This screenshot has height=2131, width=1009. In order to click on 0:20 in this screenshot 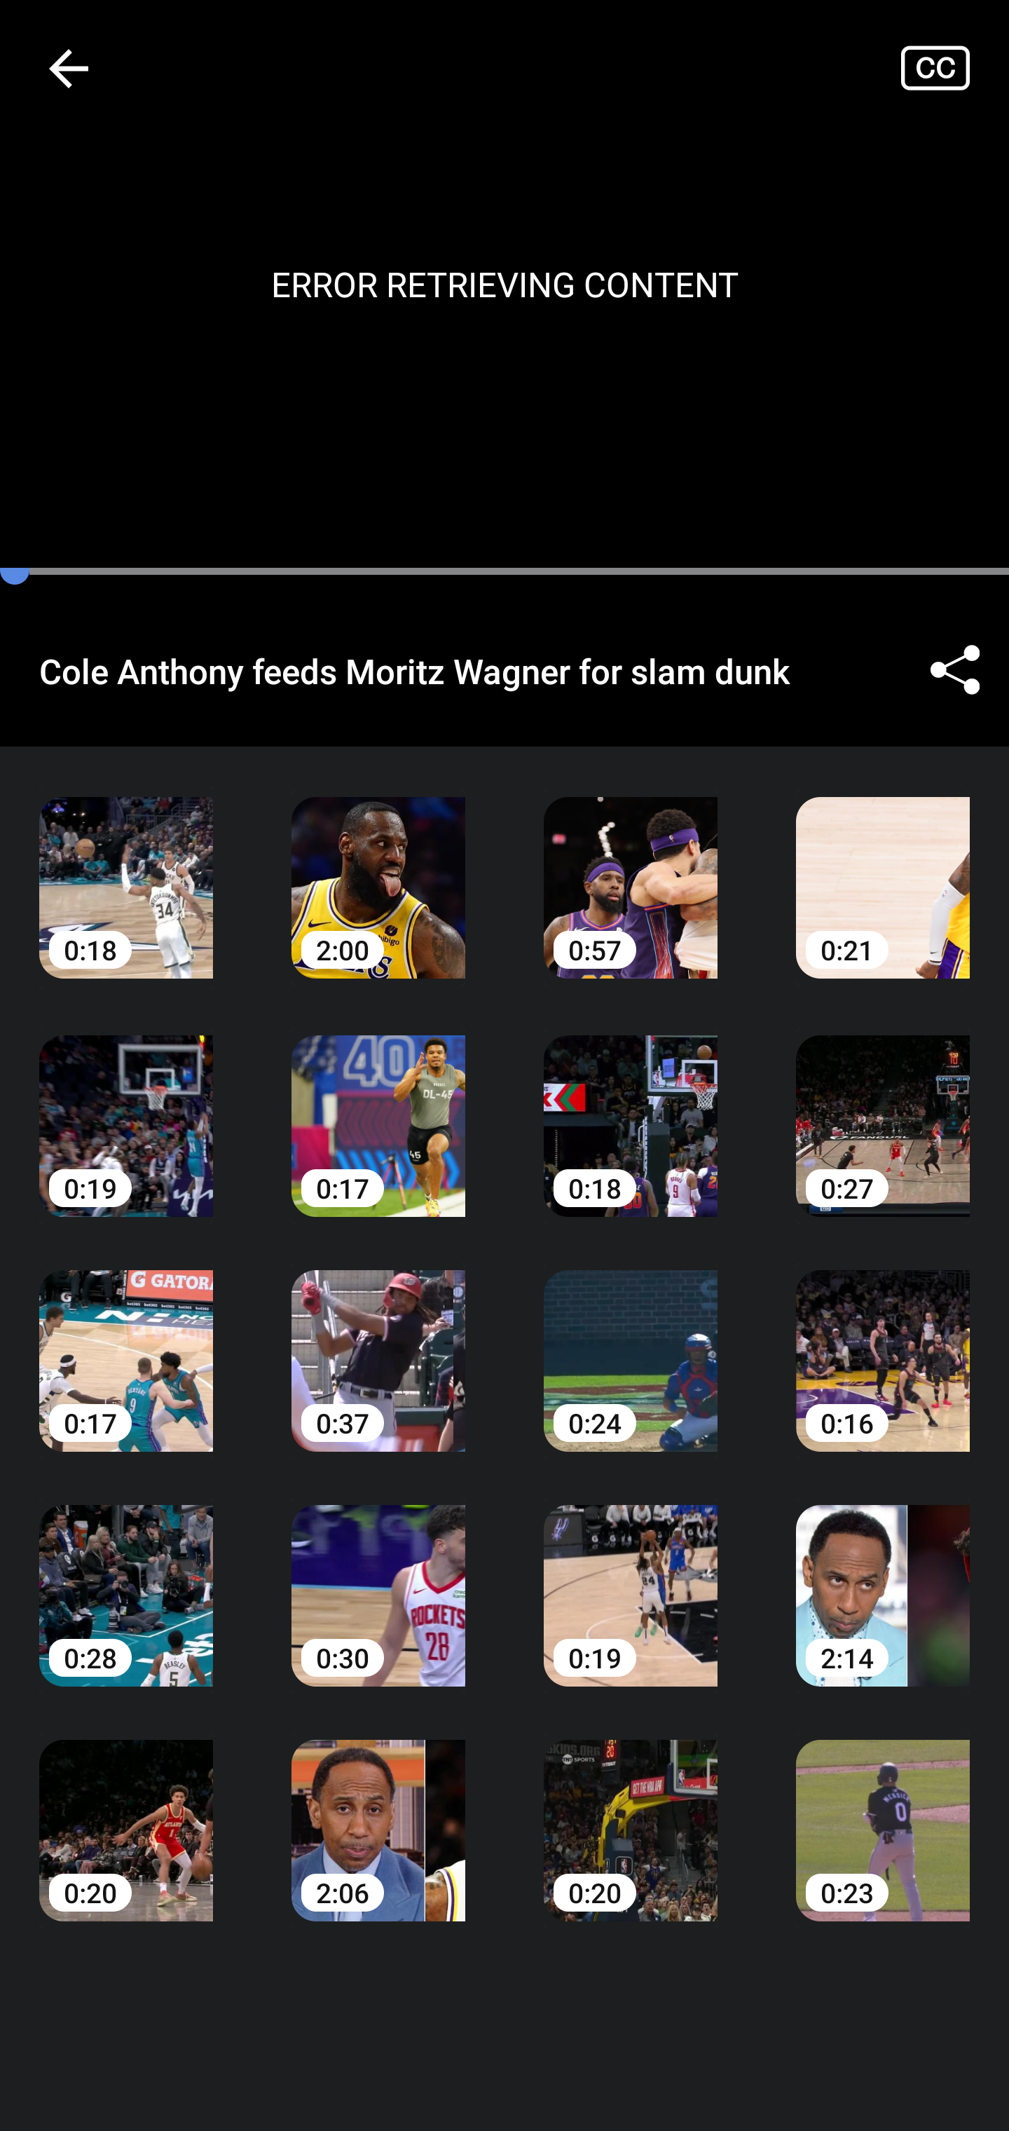, I will do `click(631, 1811)`.